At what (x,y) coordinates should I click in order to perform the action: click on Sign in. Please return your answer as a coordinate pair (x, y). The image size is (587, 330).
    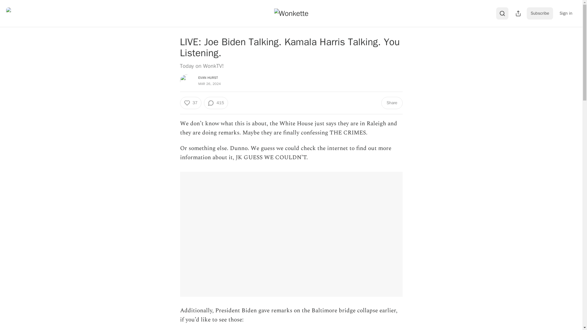
    Looking at the image, I should click on (566, 13).